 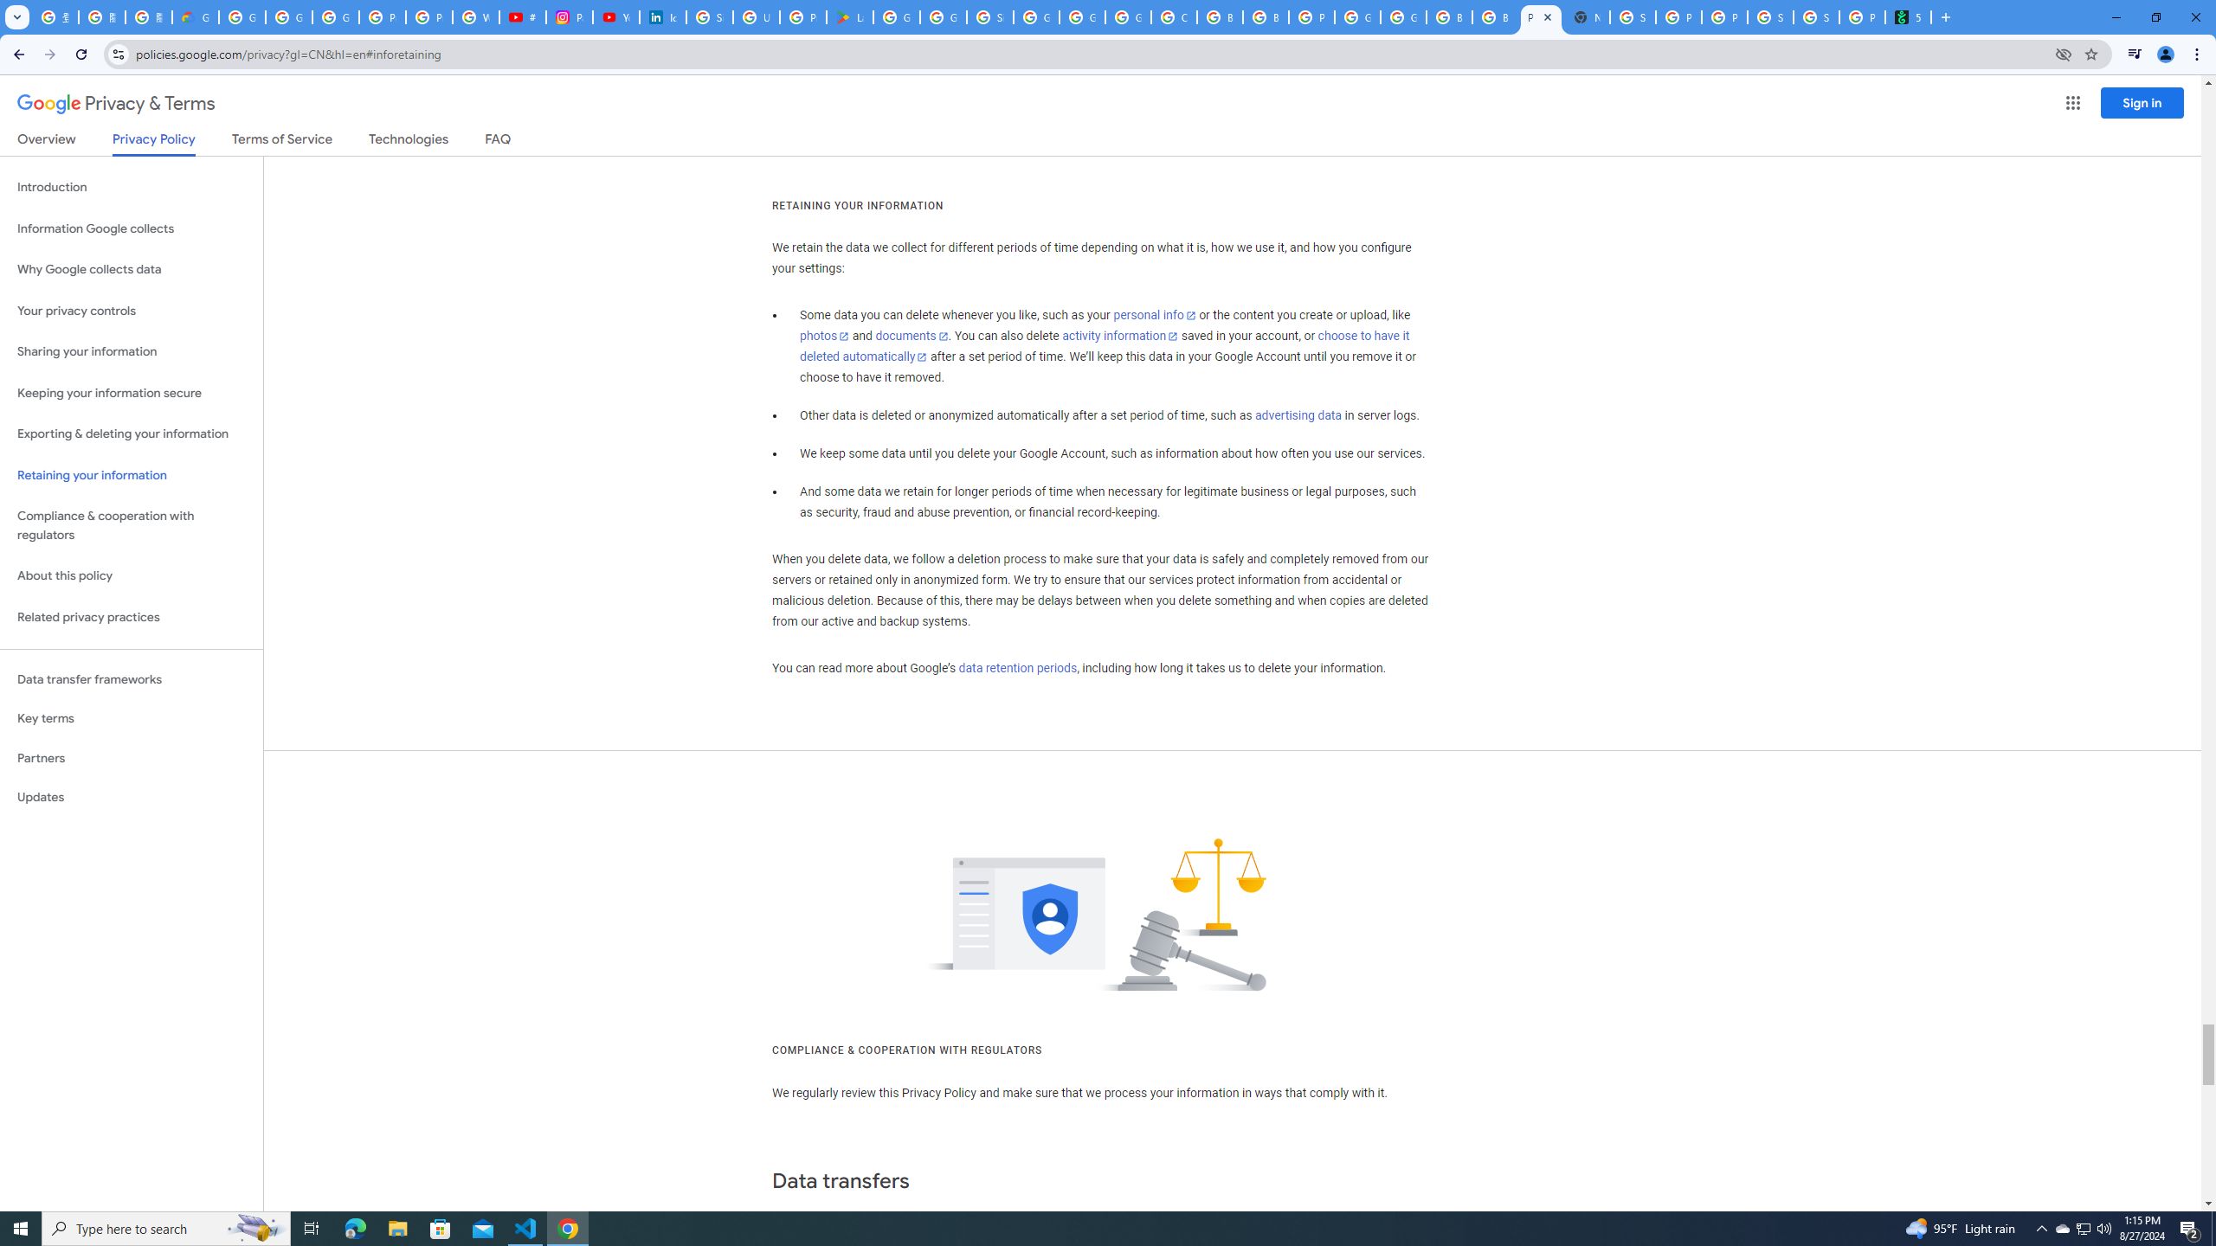 What do you see at coordinates (944, 17) in the screenshot?
I see `Google Workspace - Specific Terms` at bounding box center [944, 17].